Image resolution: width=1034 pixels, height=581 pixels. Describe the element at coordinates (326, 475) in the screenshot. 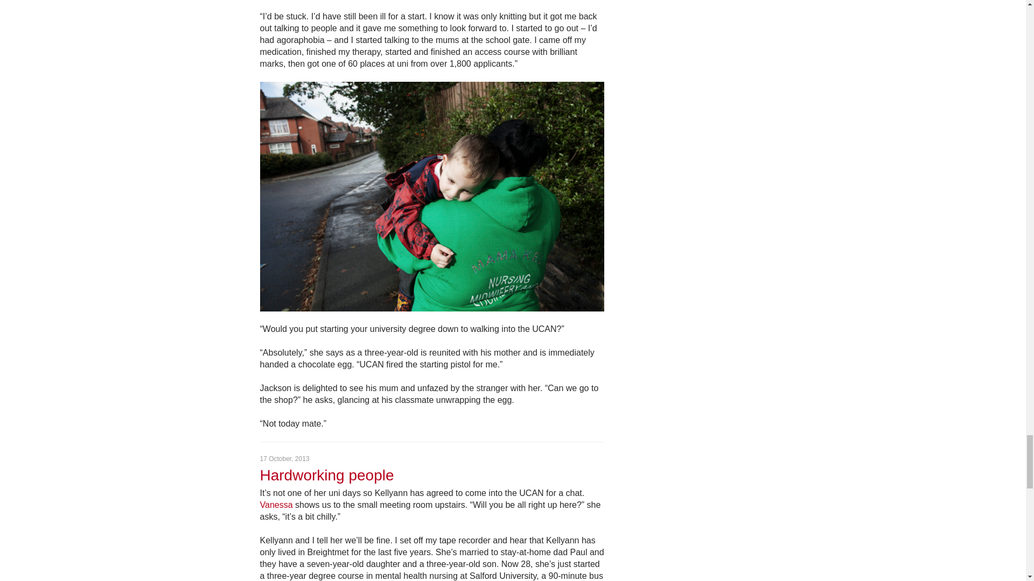

I see `Hardworking people` at that location.